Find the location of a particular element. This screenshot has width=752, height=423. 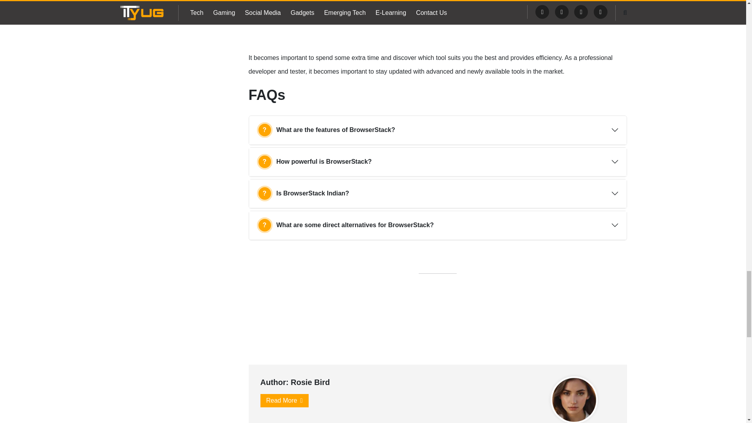

How powerful is BrowserStack? is located at coordinates (437, 161).